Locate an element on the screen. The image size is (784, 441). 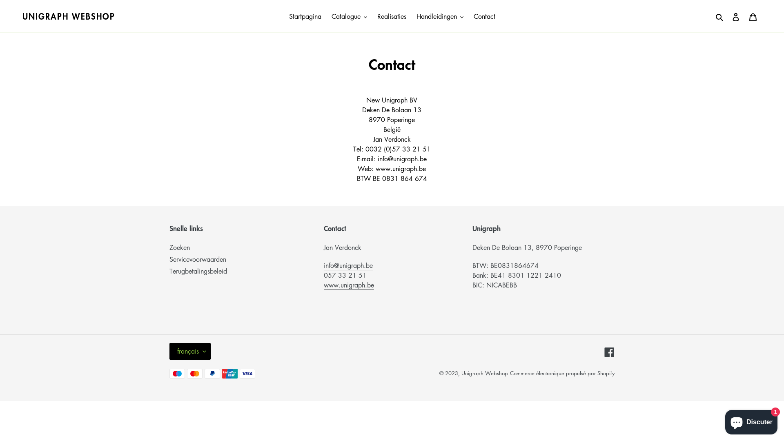
Facebook is located at coordinates (609, 352).